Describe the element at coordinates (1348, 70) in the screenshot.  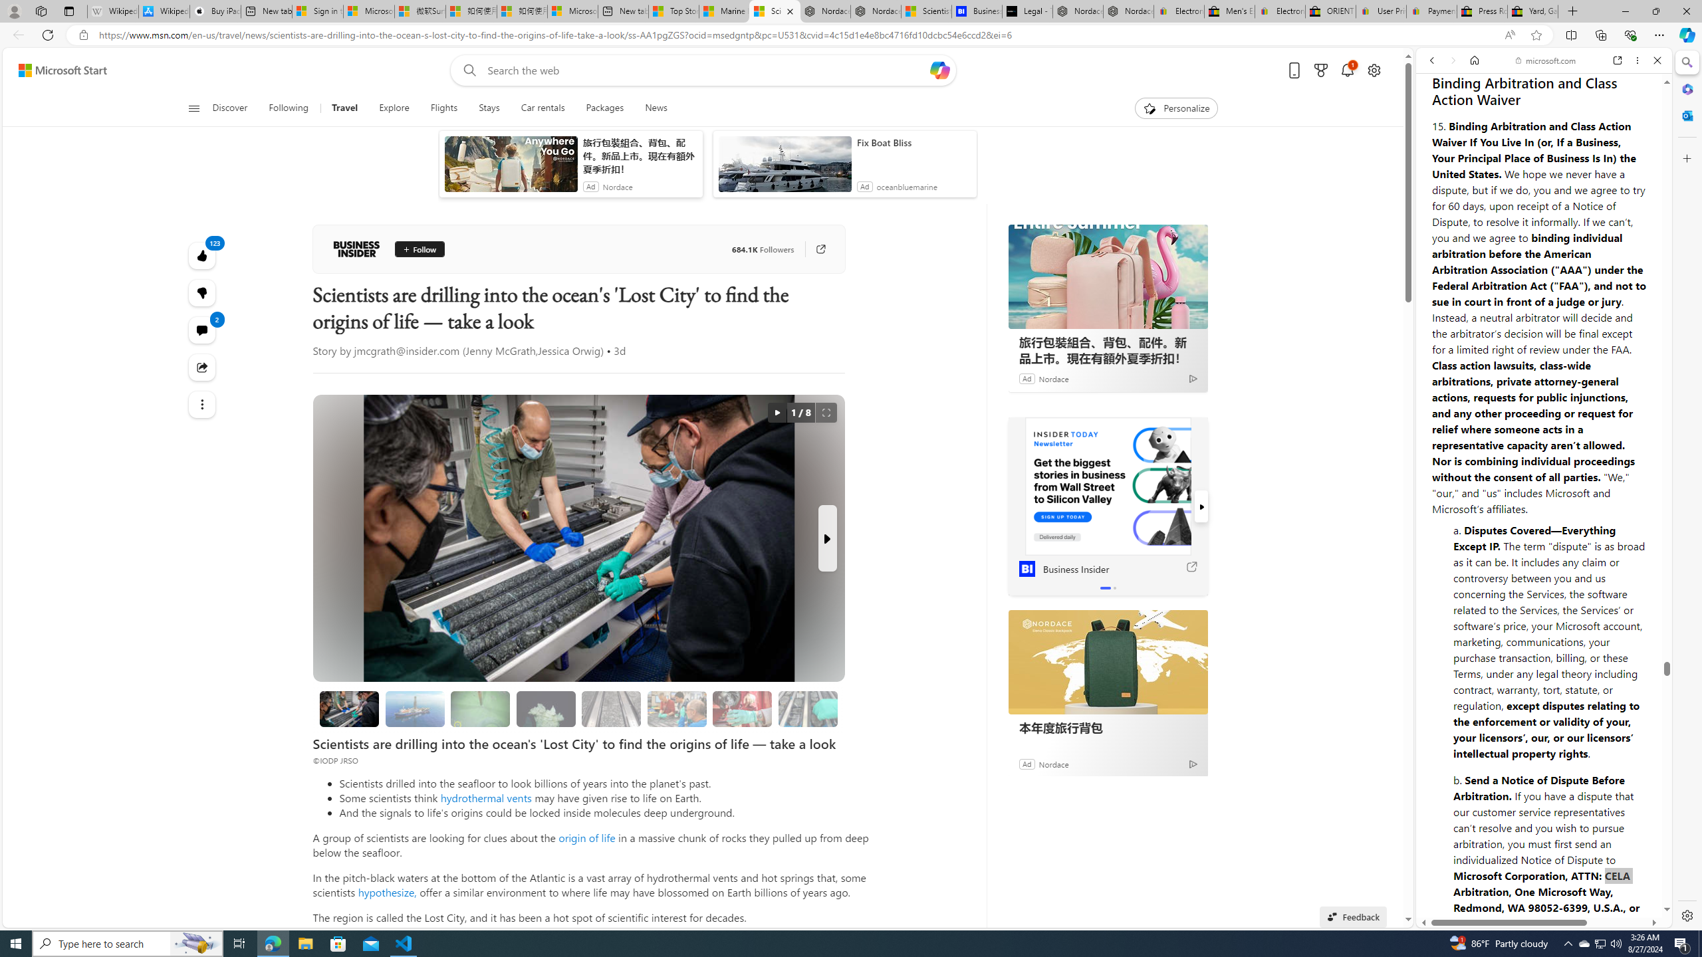
I see `Notifications` at that location.